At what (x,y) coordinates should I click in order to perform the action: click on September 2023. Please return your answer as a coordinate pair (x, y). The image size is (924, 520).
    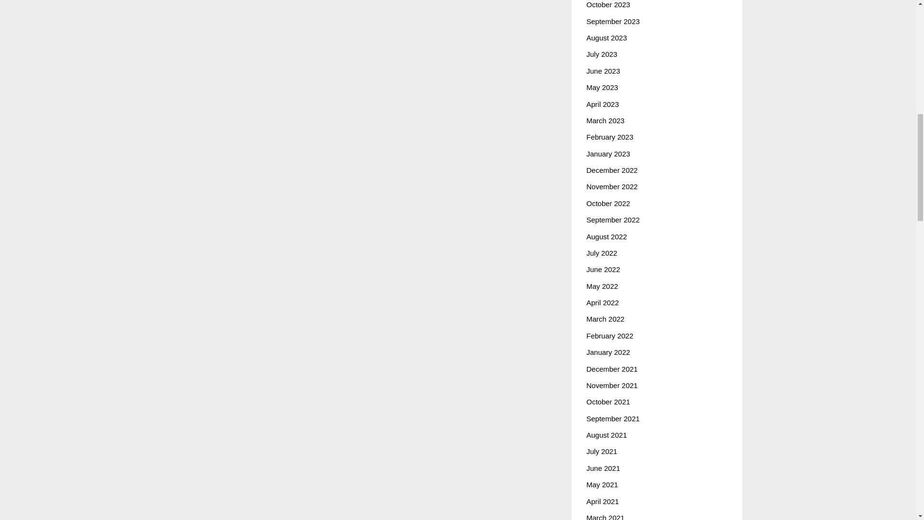
    Looking at the image, I should click on (612, 21).